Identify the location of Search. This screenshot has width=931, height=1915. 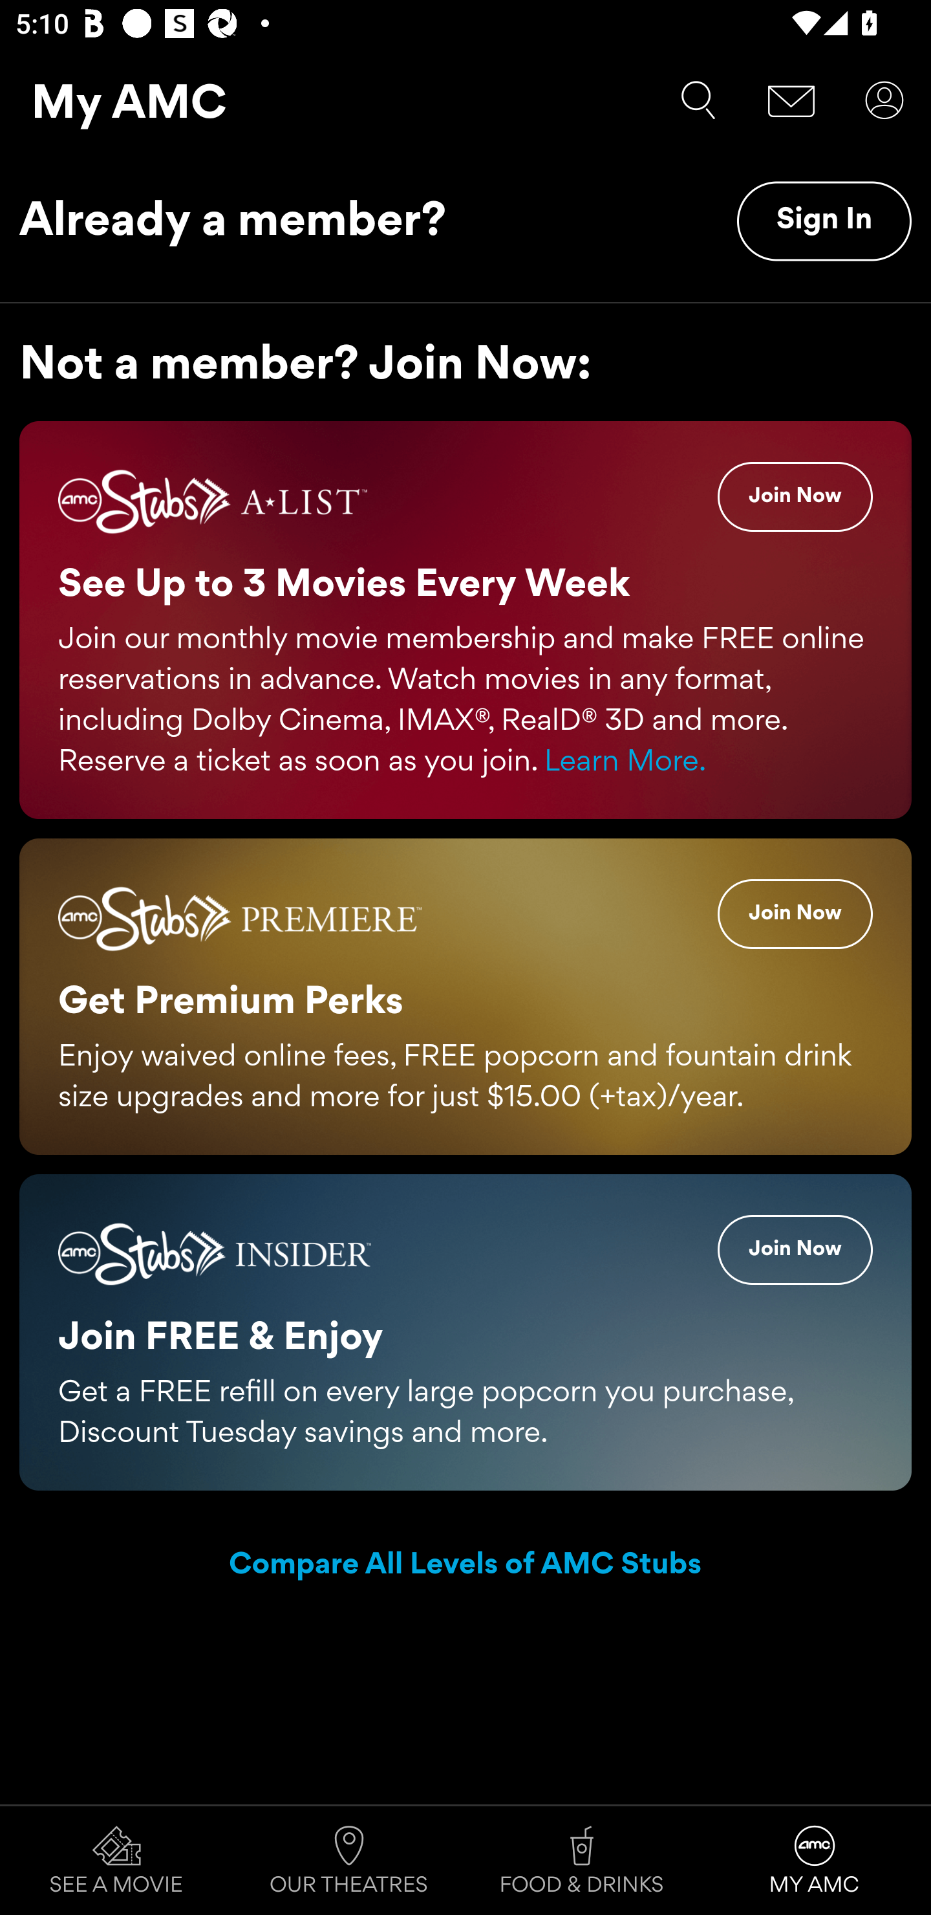
(698, 100).